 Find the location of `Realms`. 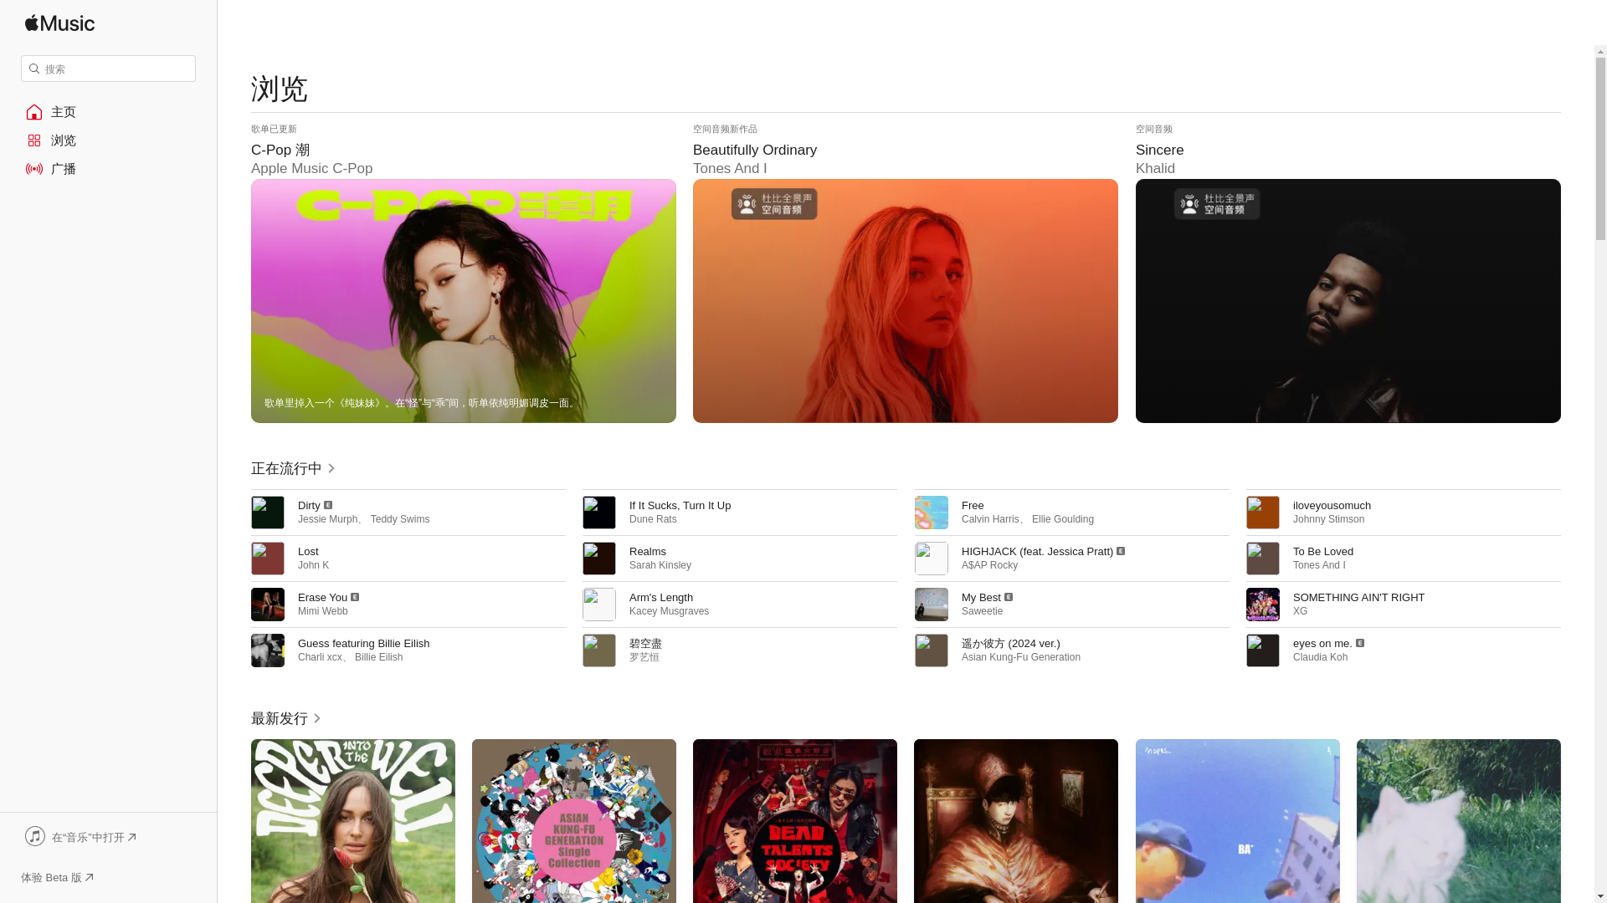

Realms is located at coordinates (648, 552).